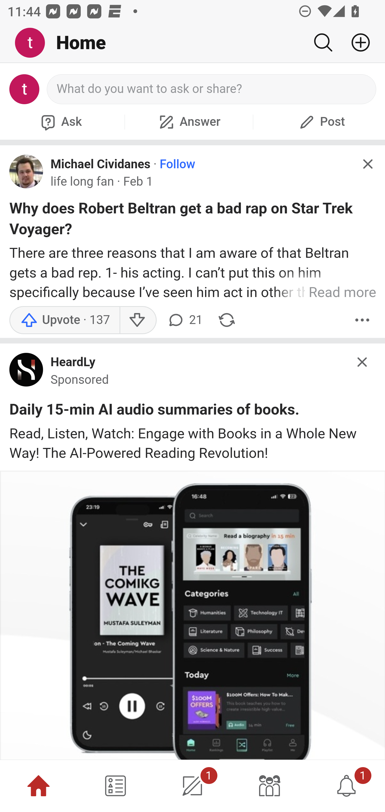 Image resolution: width=385 pixels, height=812 pixels. I want to click on Search, so click(323, 42).